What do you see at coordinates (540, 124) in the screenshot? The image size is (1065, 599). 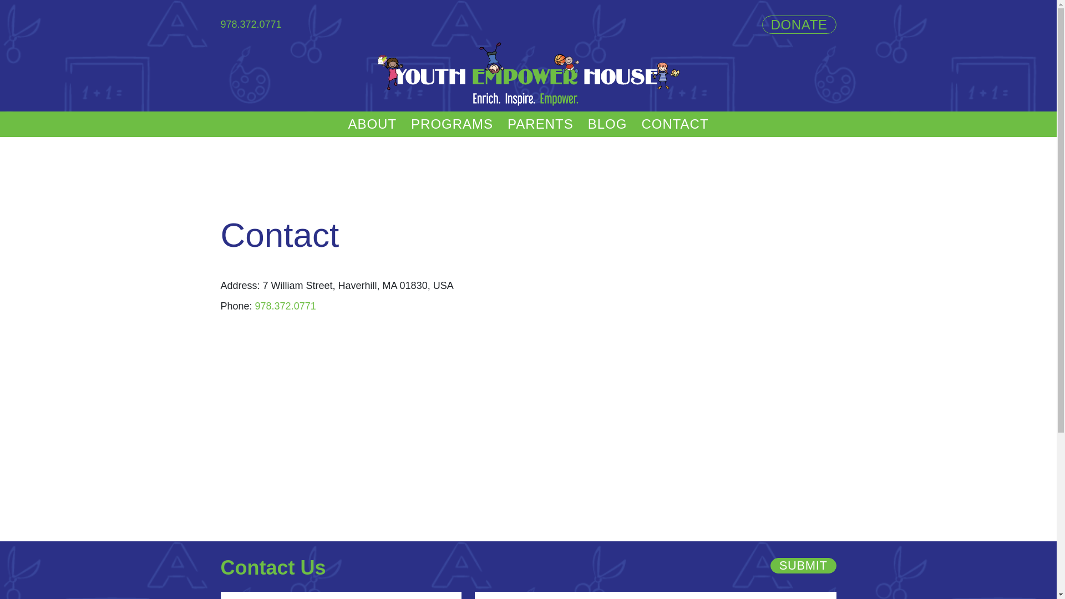 I see `PARENTS` at bounding box center [540, 124].